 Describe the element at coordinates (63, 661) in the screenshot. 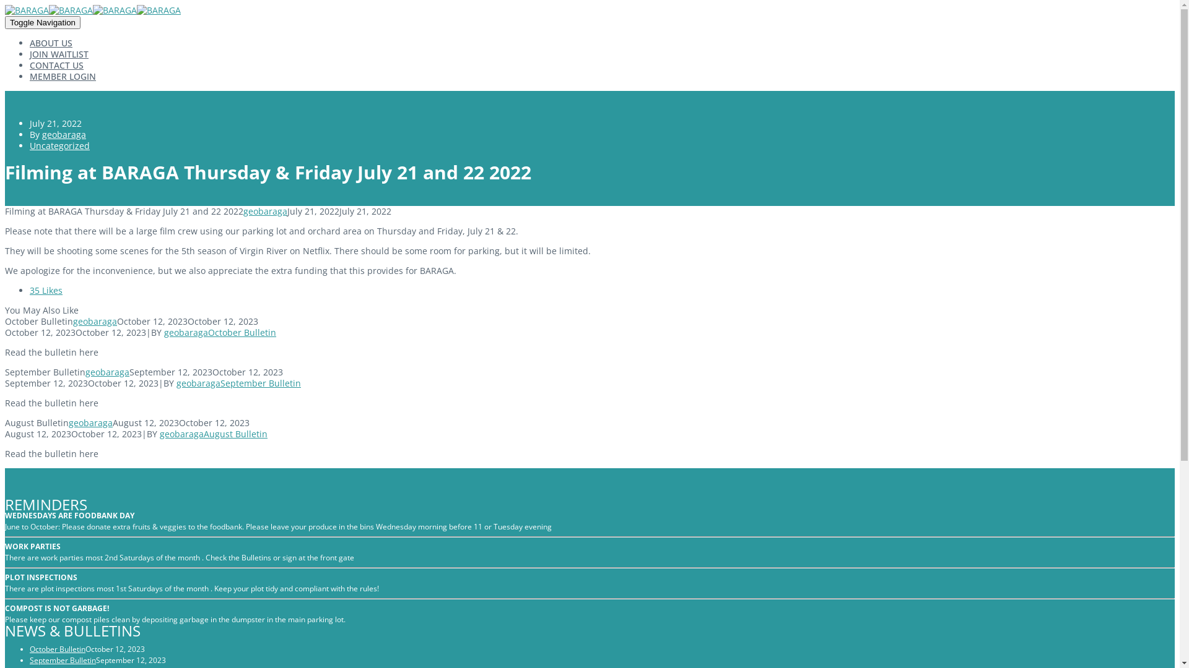

I see `September Bulletin` at that location.